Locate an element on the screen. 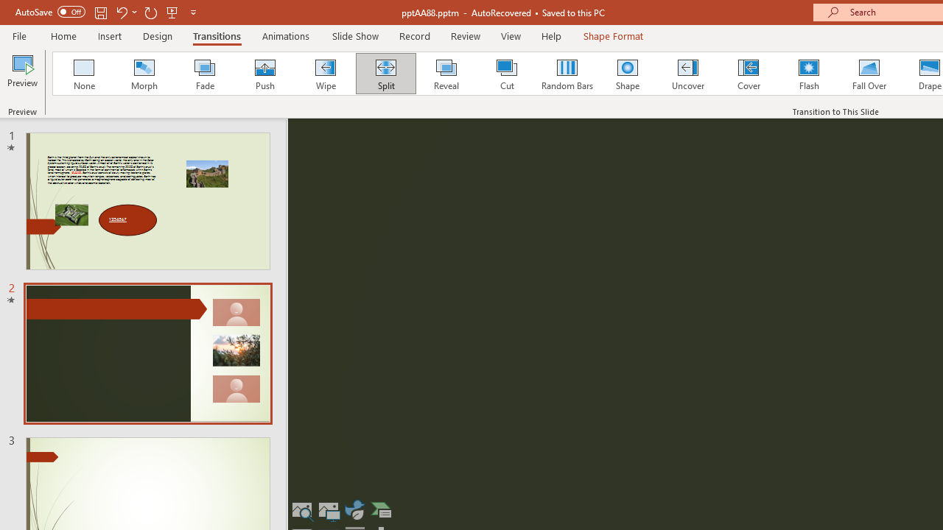 The image size is (943, 530). Cut is located at coordinates (507, 74).